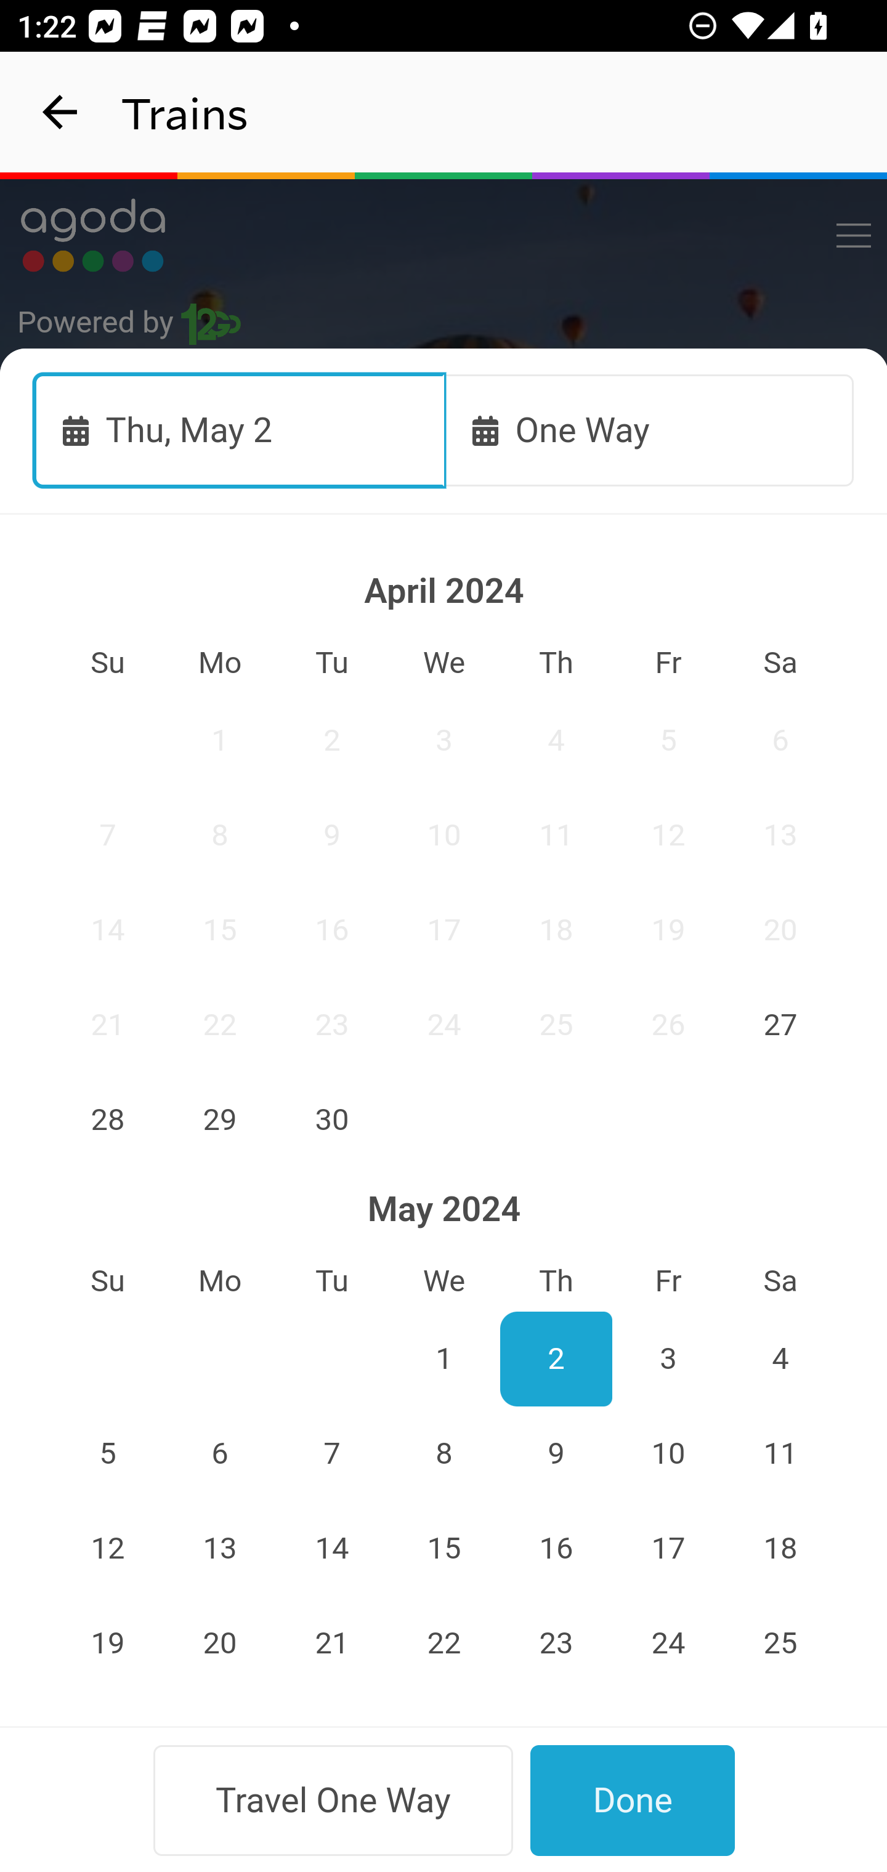  What do you see at coordinates (219, 1644) in the screenshot?
I see `20` at bounding box center [219, 1644].